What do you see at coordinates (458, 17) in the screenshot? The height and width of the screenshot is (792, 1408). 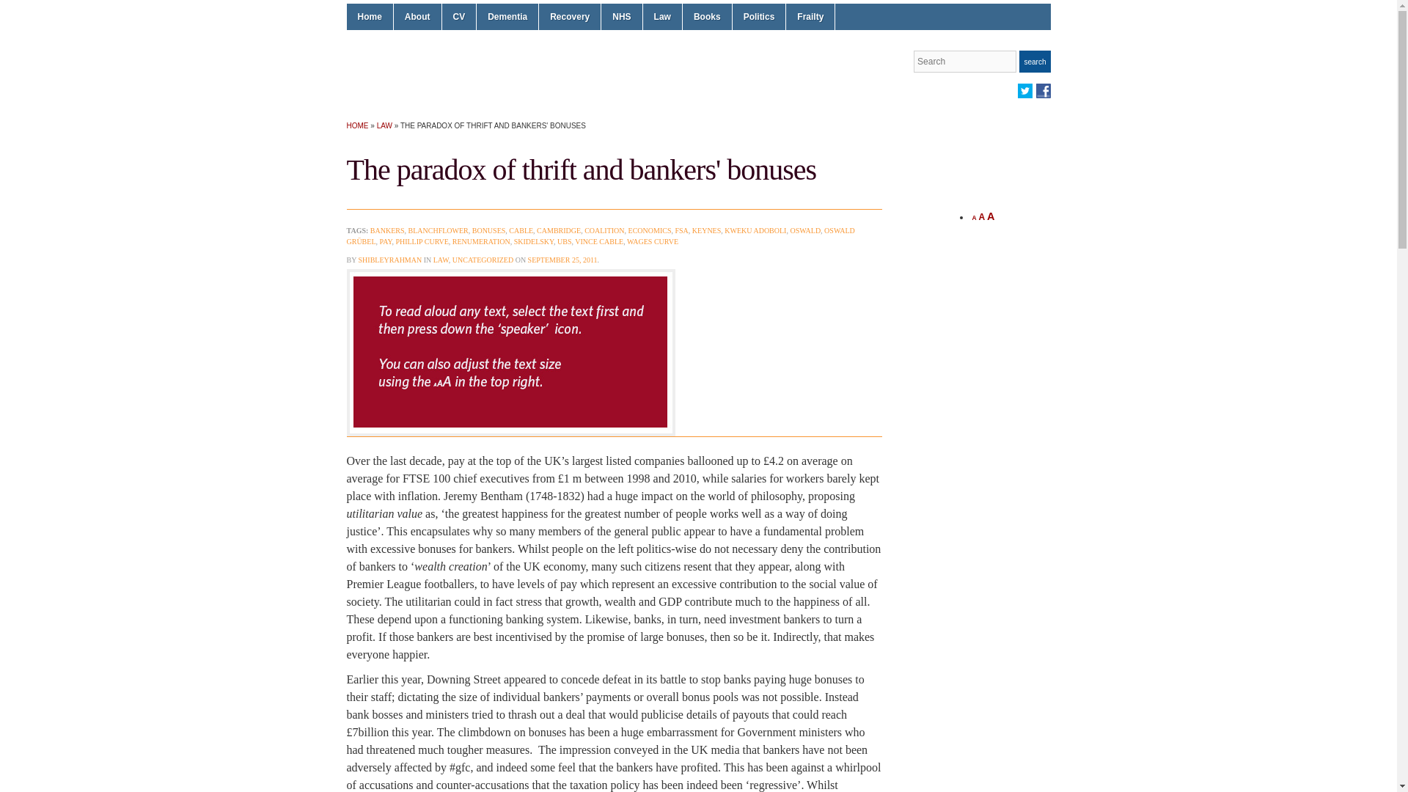 I see `CV` at bounding box center [458, 17].